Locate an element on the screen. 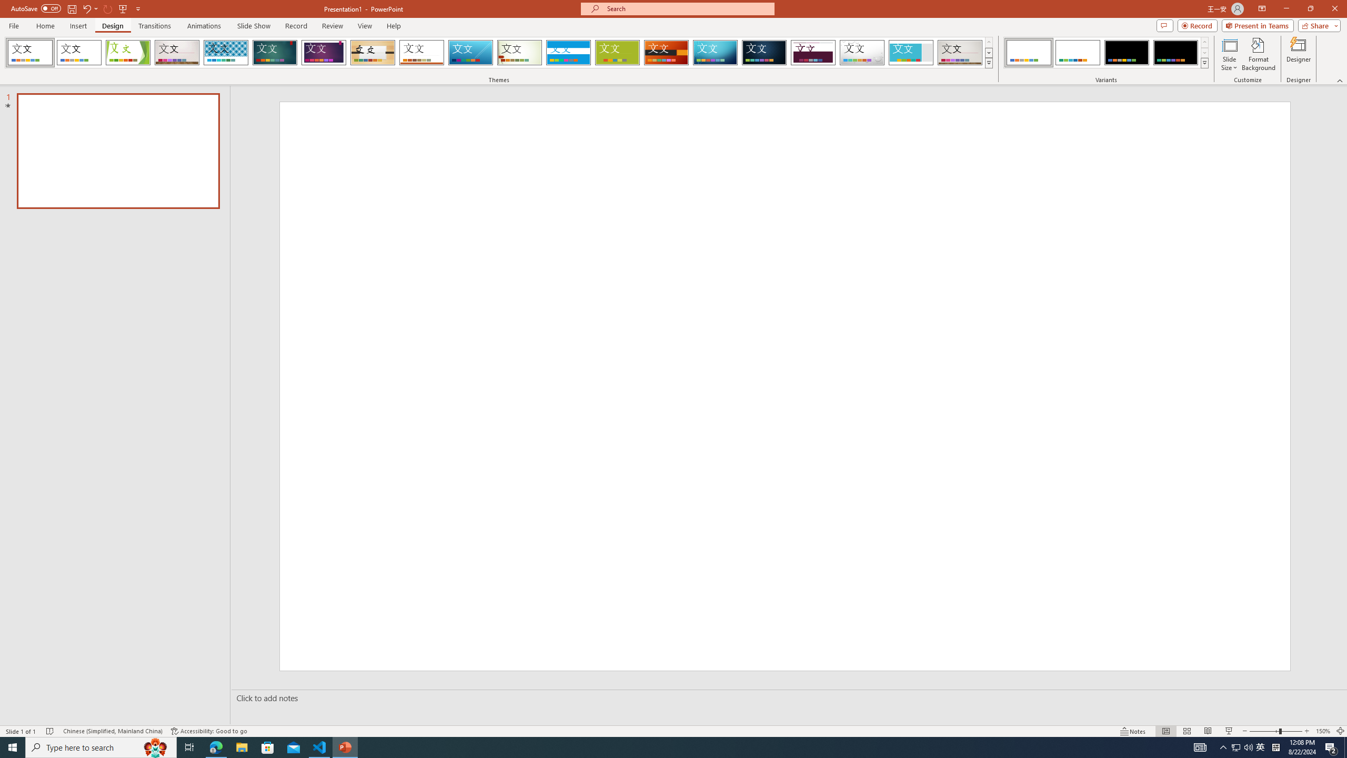  Office Theme Variant 1 is located at coordinates (1029, 53).